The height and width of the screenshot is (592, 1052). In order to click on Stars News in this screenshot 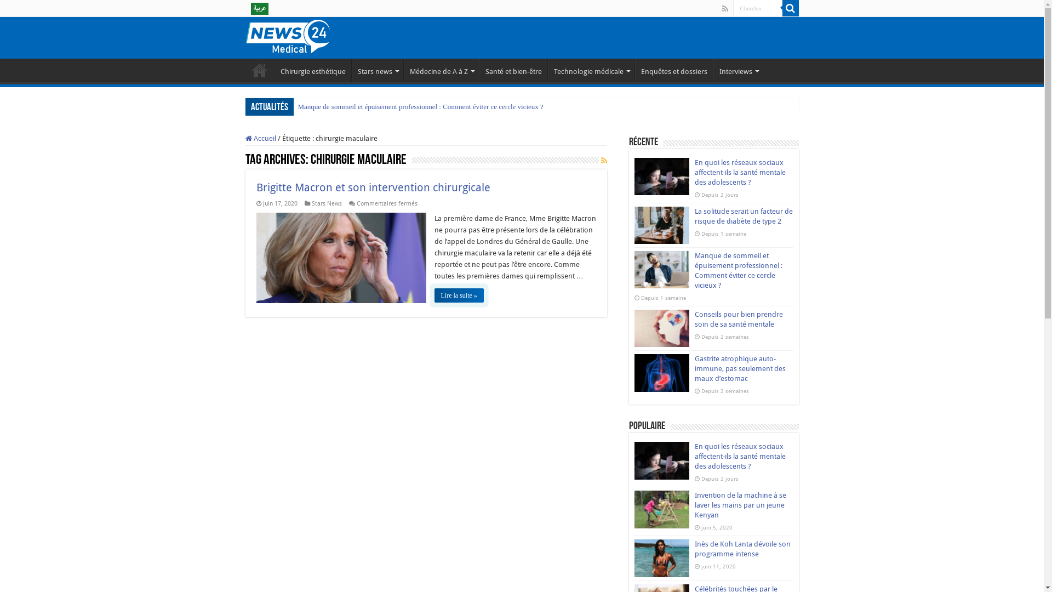, I will do `click(327, 204)`.